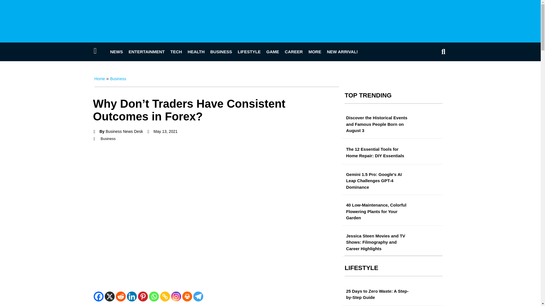  What do you see at coordinates (131, 296) in the screenshot?
I see `Linkedin` at bounding box center [131, 296].